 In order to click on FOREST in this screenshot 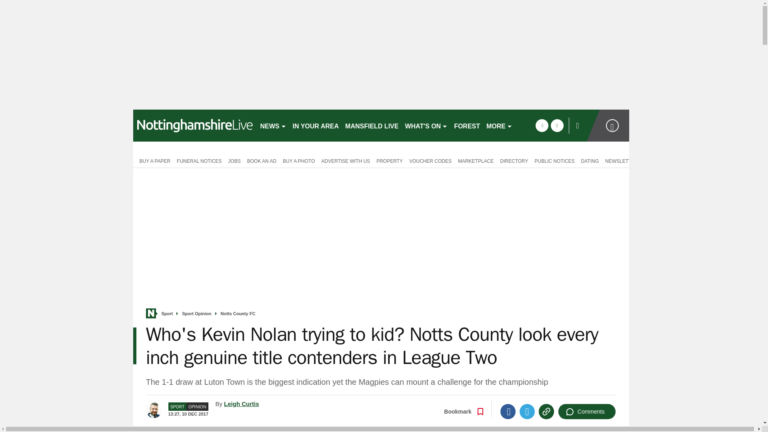, I will do `click(467, 126)`.